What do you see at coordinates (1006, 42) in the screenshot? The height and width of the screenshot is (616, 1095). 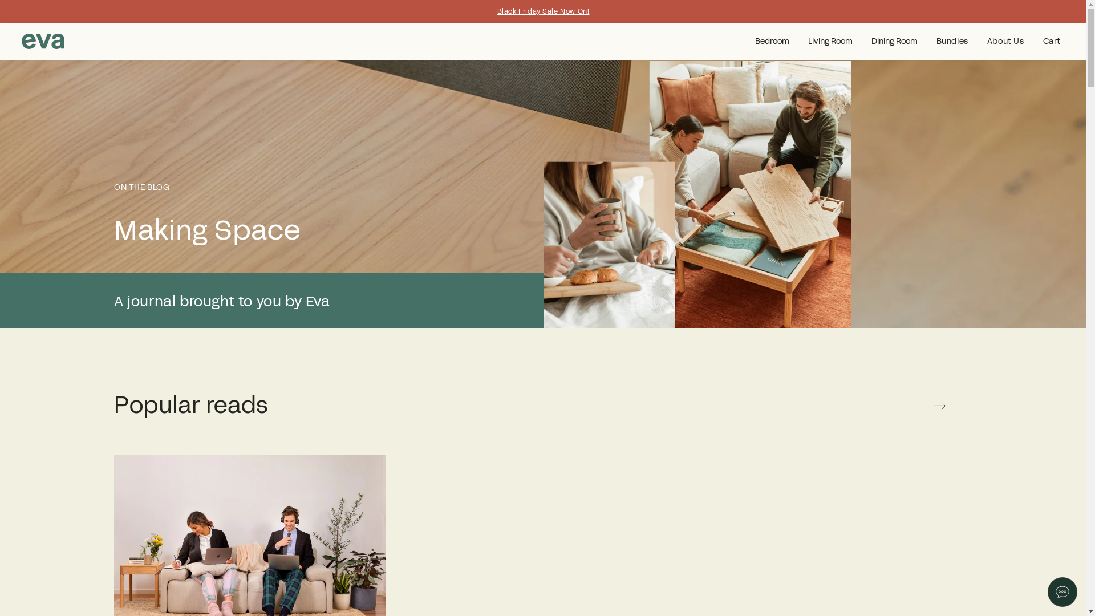 I see `About Us` at bounding box center [1006, 42].